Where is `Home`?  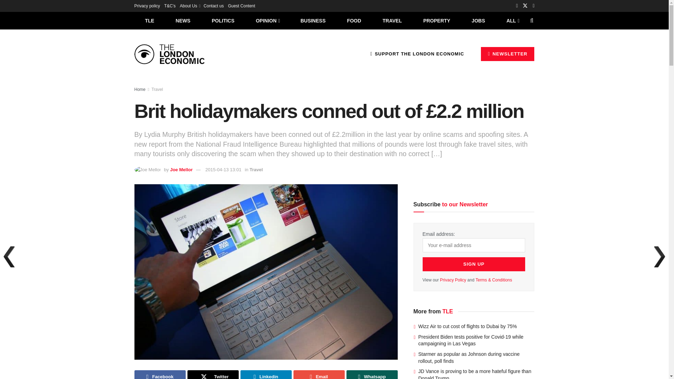 Home is located at coordinates (140, 89).